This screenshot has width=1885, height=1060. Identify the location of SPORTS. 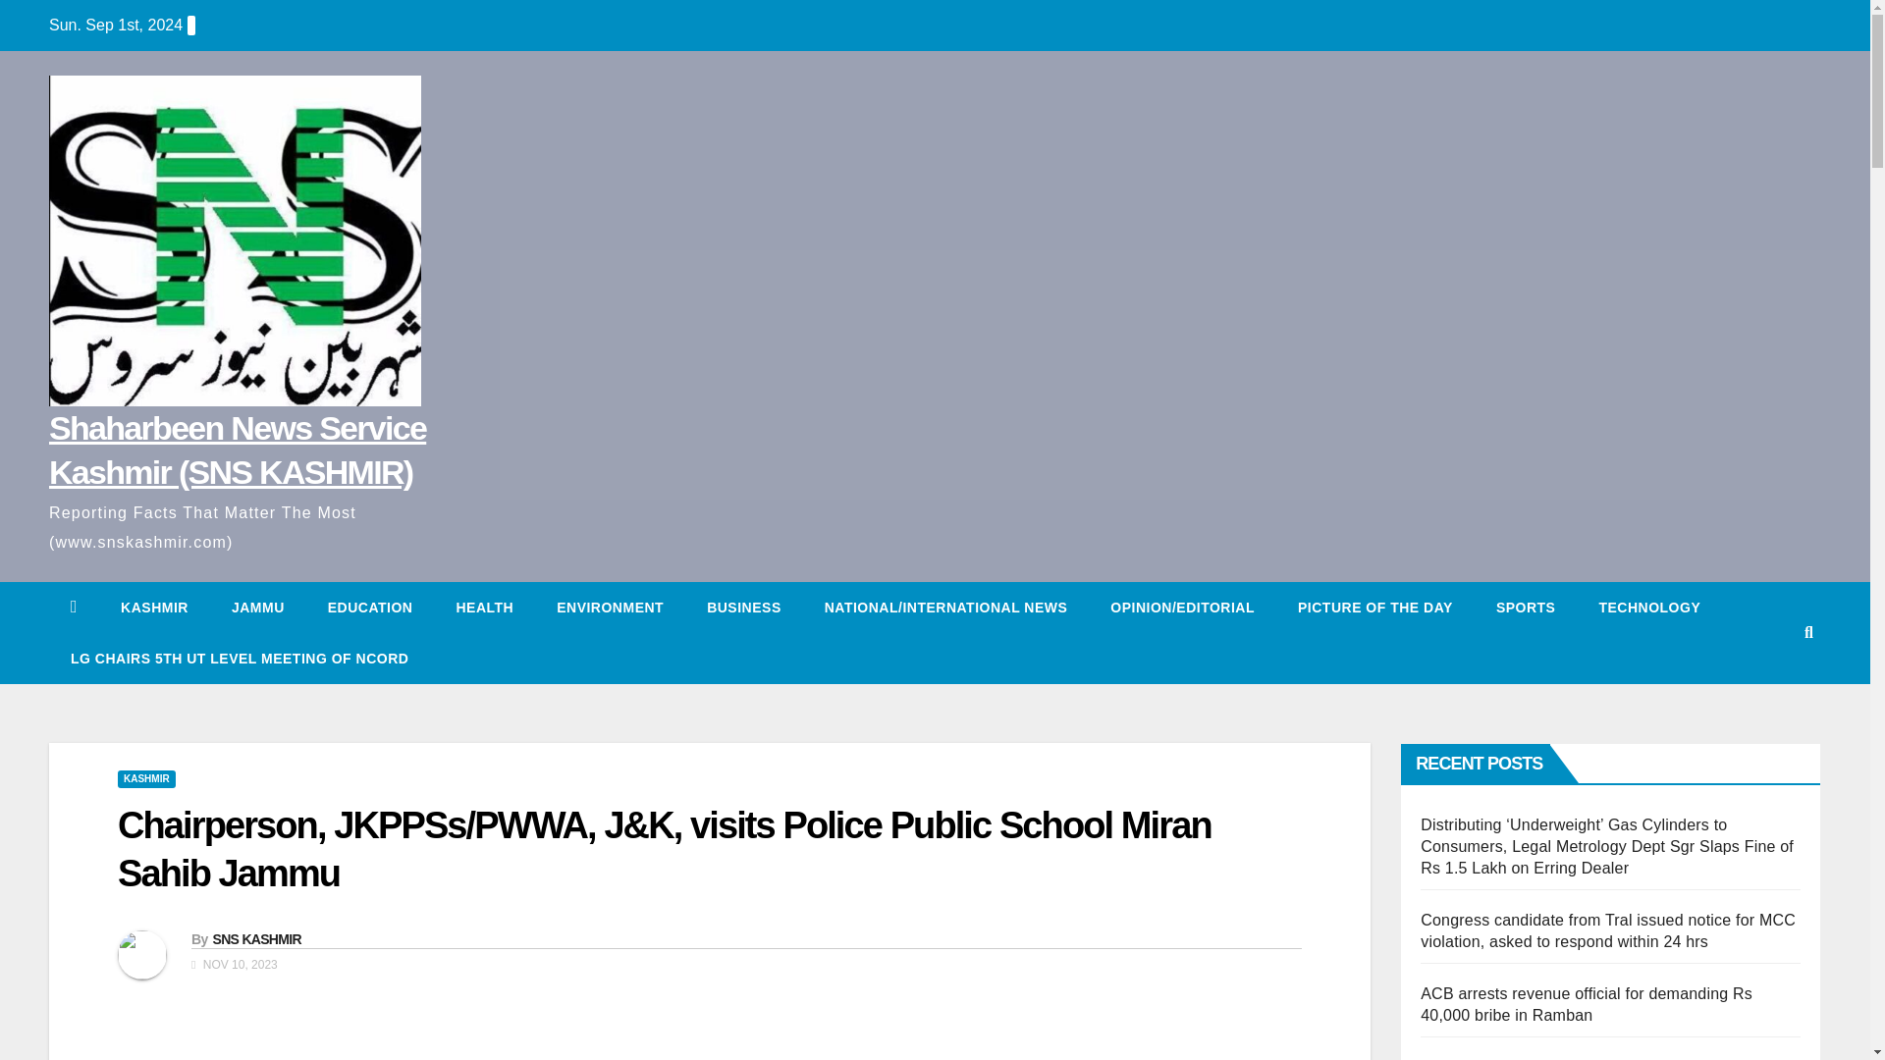
(1526, 607).